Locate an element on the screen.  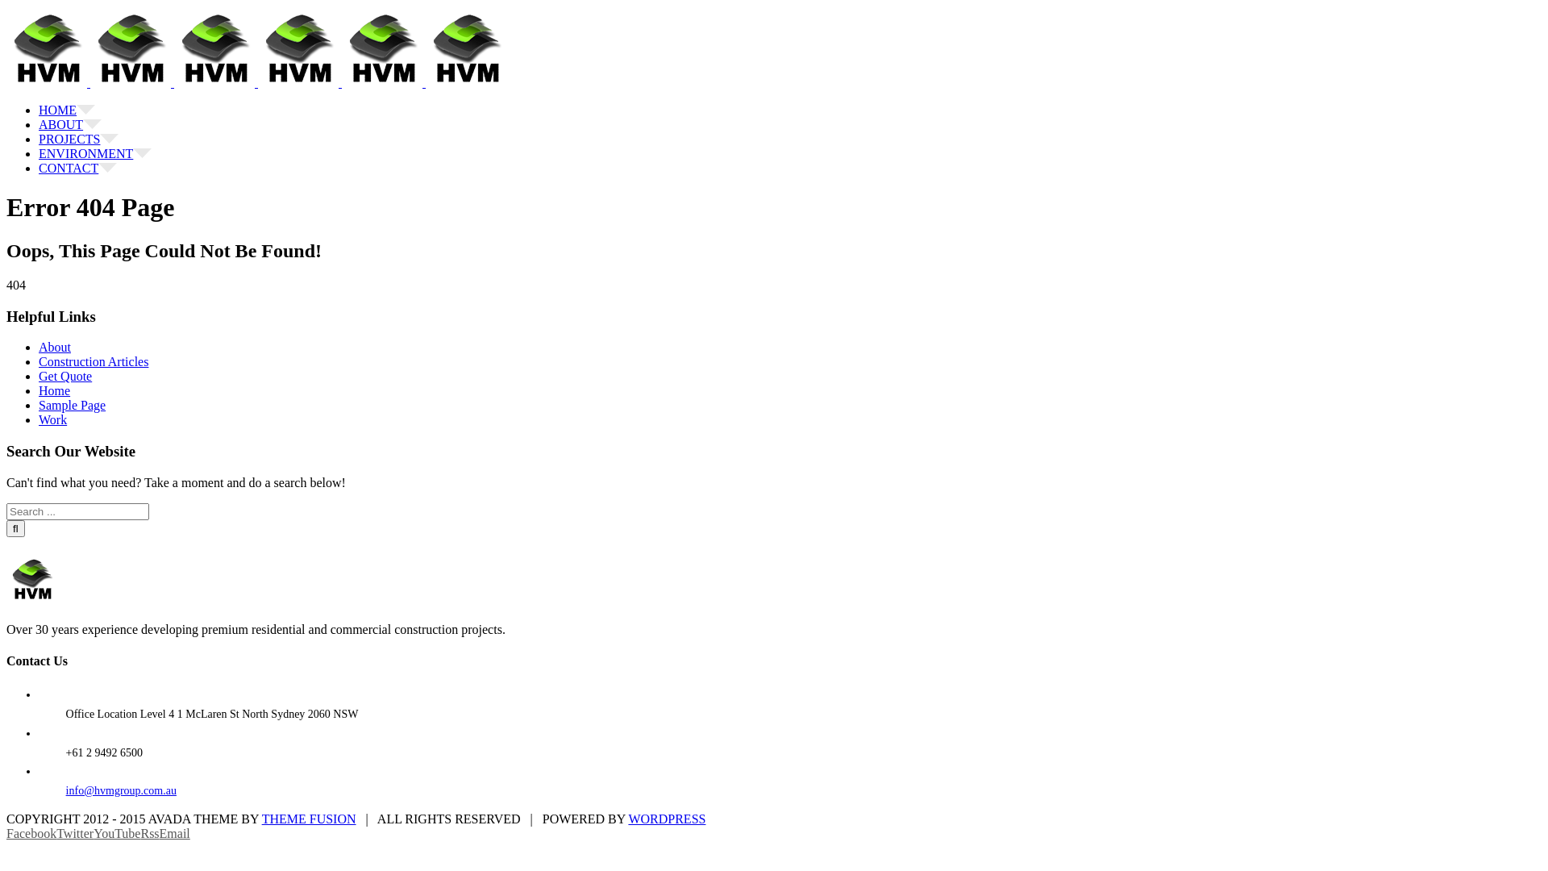
ABOUT is located at coordinates (70, 124).